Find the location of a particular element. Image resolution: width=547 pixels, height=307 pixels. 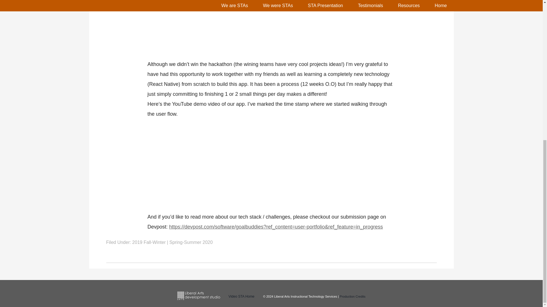

Video STA Home is located at coordinates (241, 296).